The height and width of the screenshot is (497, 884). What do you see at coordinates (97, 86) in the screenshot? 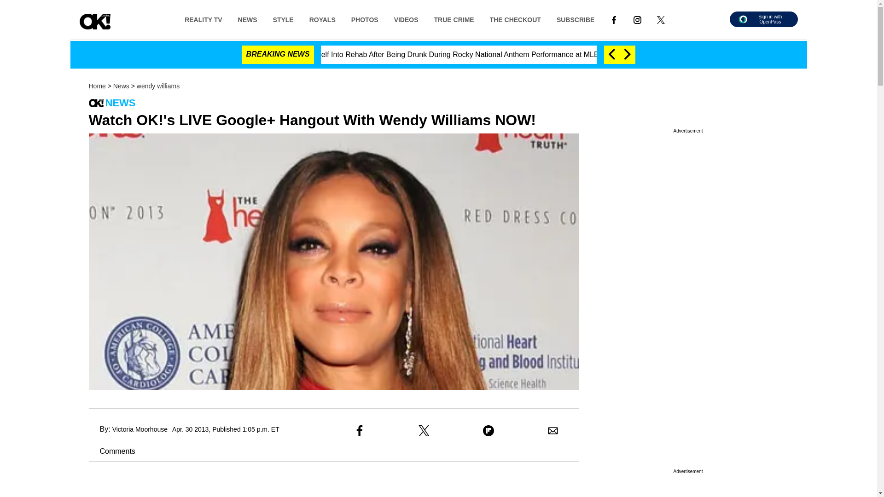
I see `Home` at bounding box center [97, 86].